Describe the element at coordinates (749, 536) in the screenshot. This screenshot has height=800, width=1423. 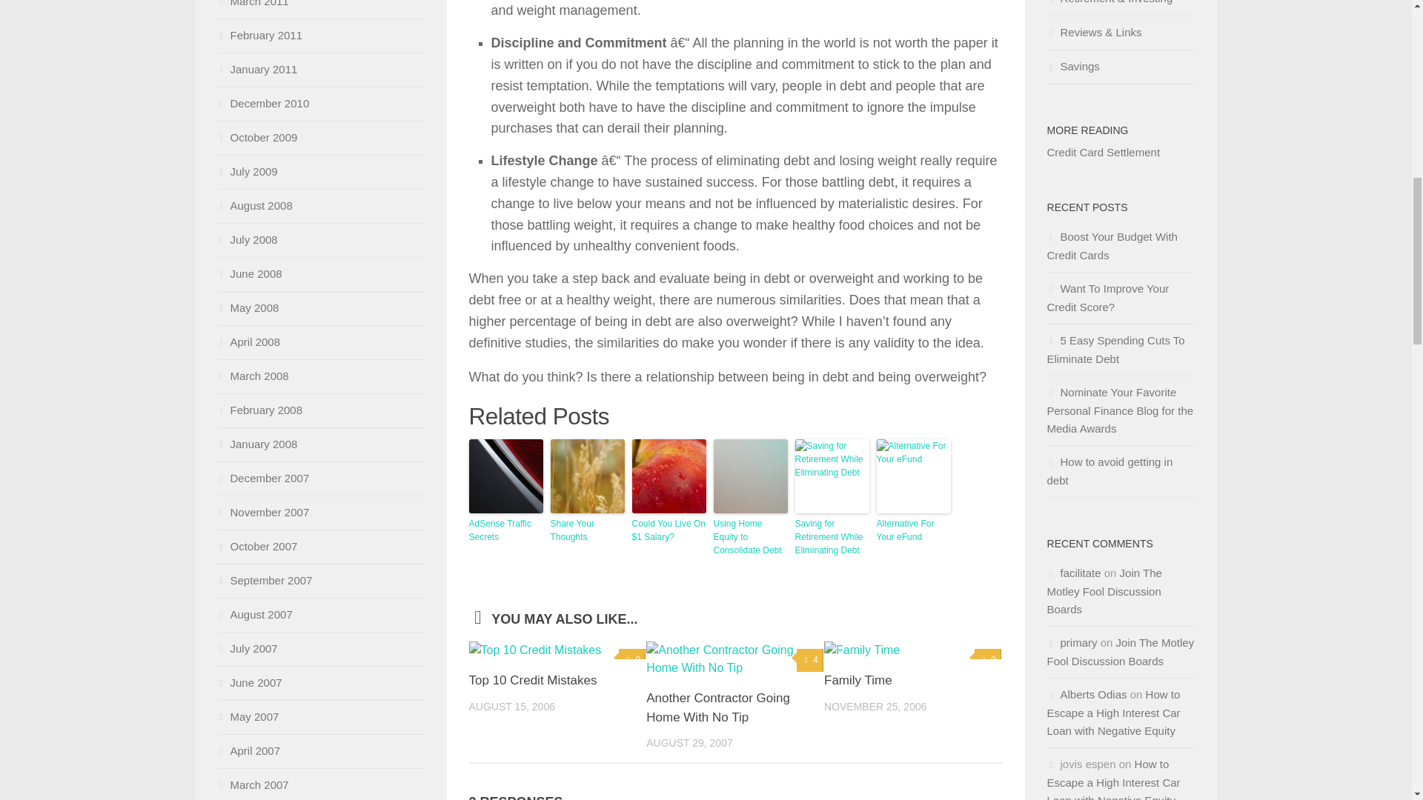
I see `Using Home Equity to Consolidate Debt` at that location.